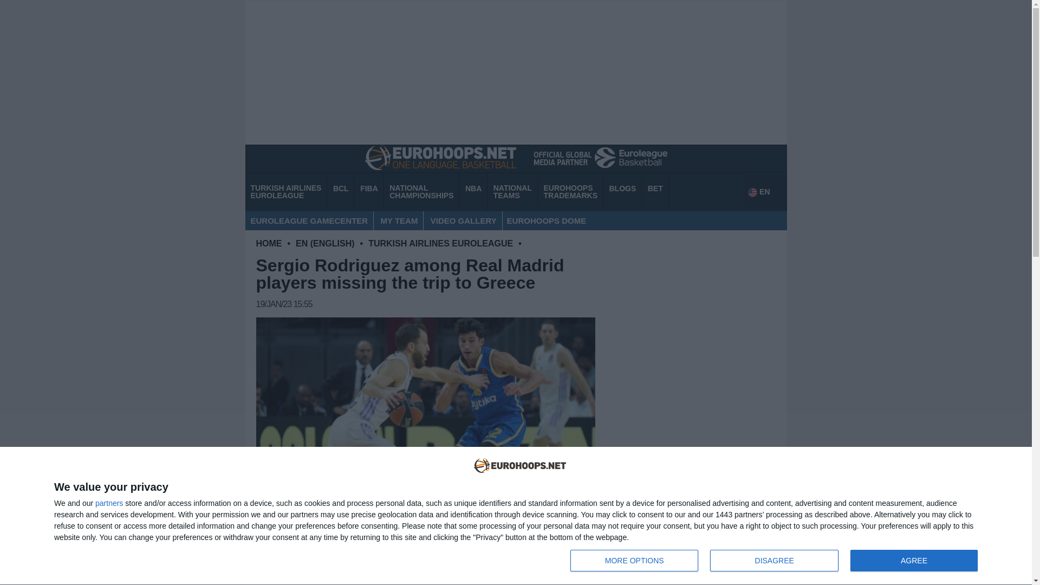 Image resolution: width=1040 pixels, height=585 pixels. What do you see at coordinates (512, 192) in the screenshot?
I see `BLOGS` at bounding box center [512, 192].